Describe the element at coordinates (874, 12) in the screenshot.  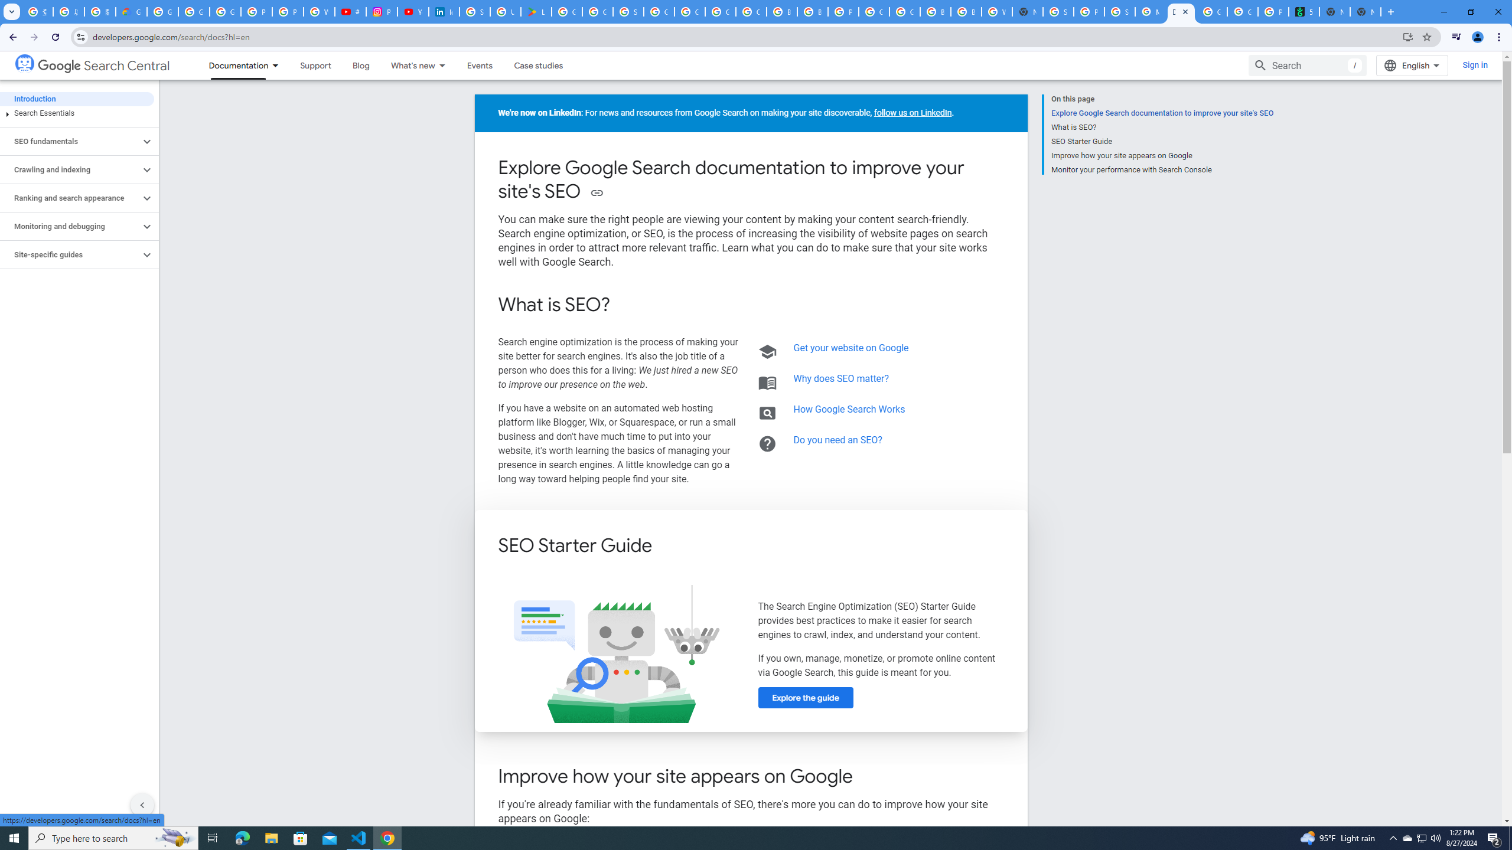
I see `Google Cloud Platform` at that location.